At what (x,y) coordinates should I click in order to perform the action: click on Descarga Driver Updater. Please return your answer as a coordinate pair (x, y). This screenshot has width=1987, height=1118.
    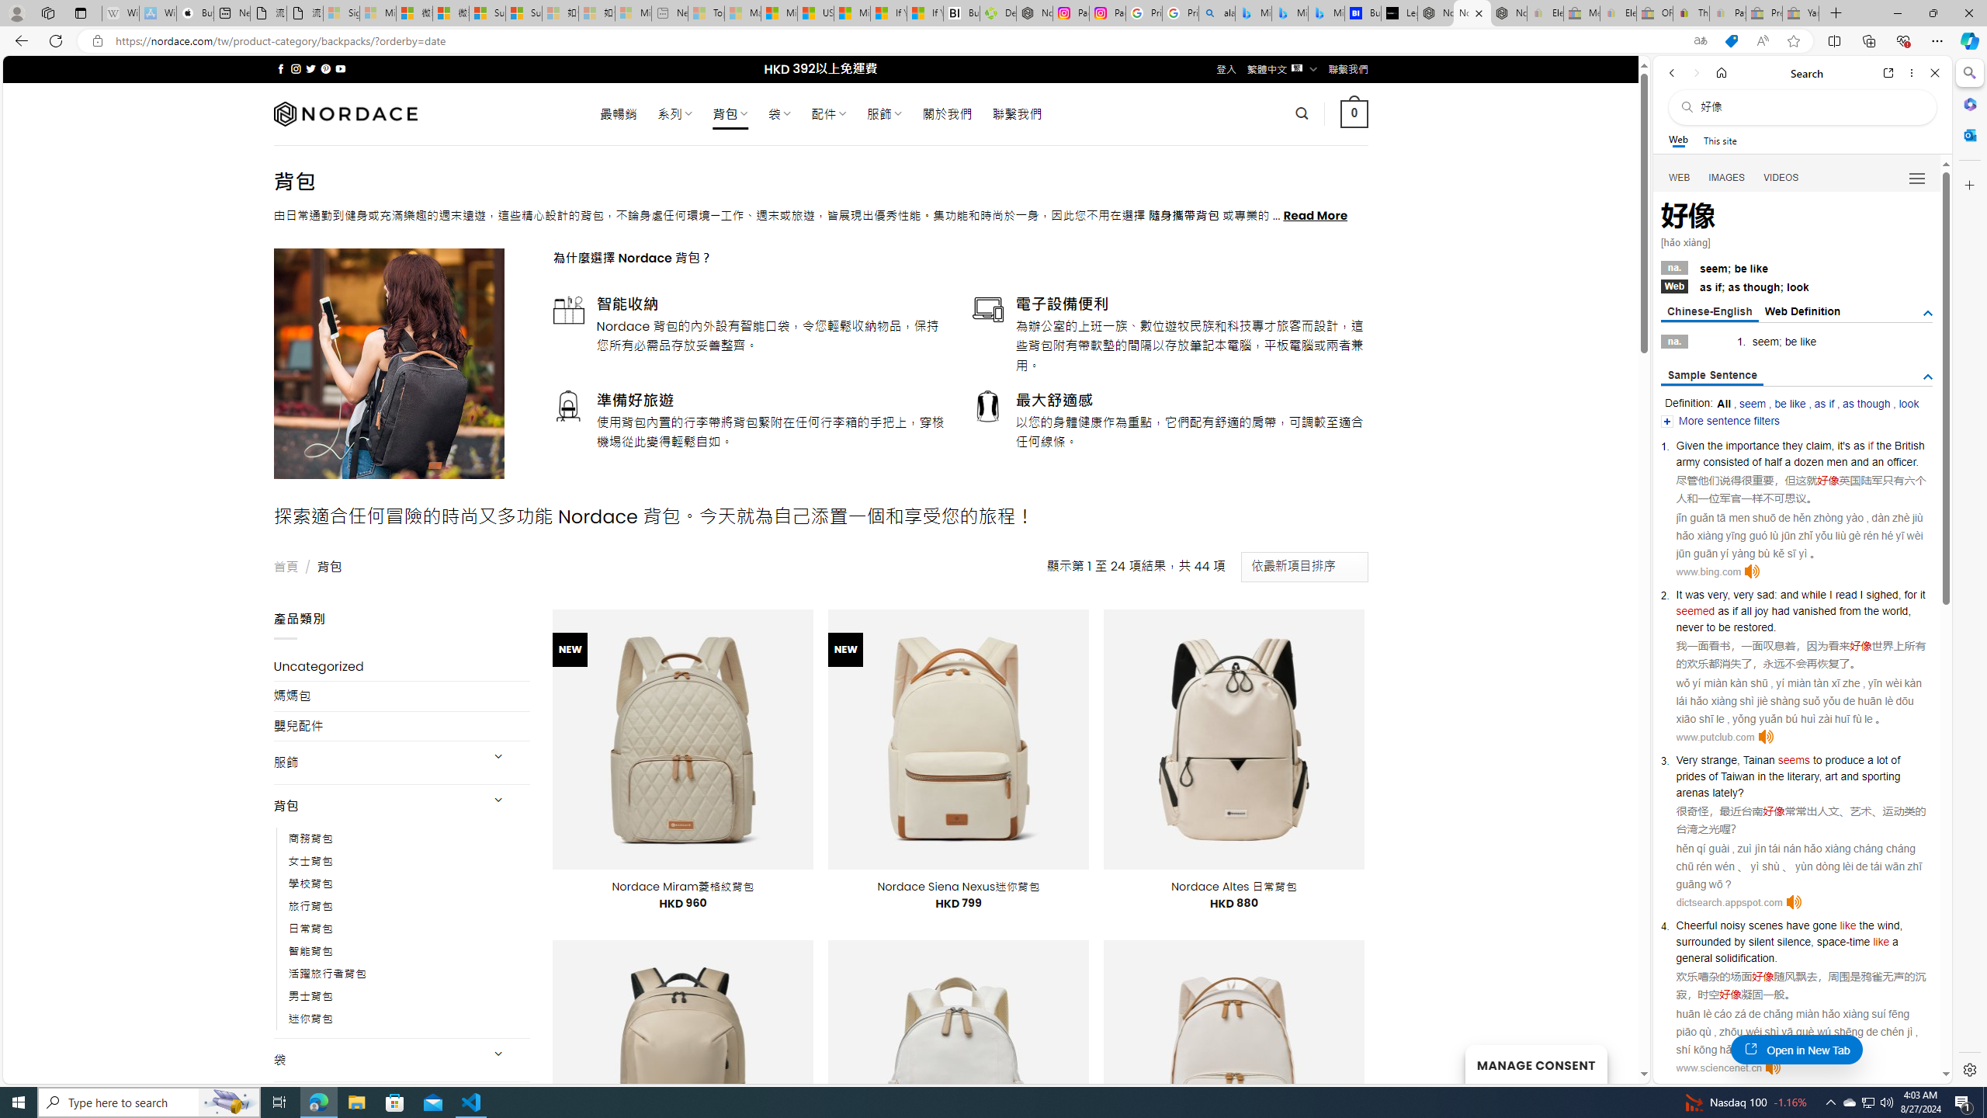
    Looking at the image, I should click on (998, 13).